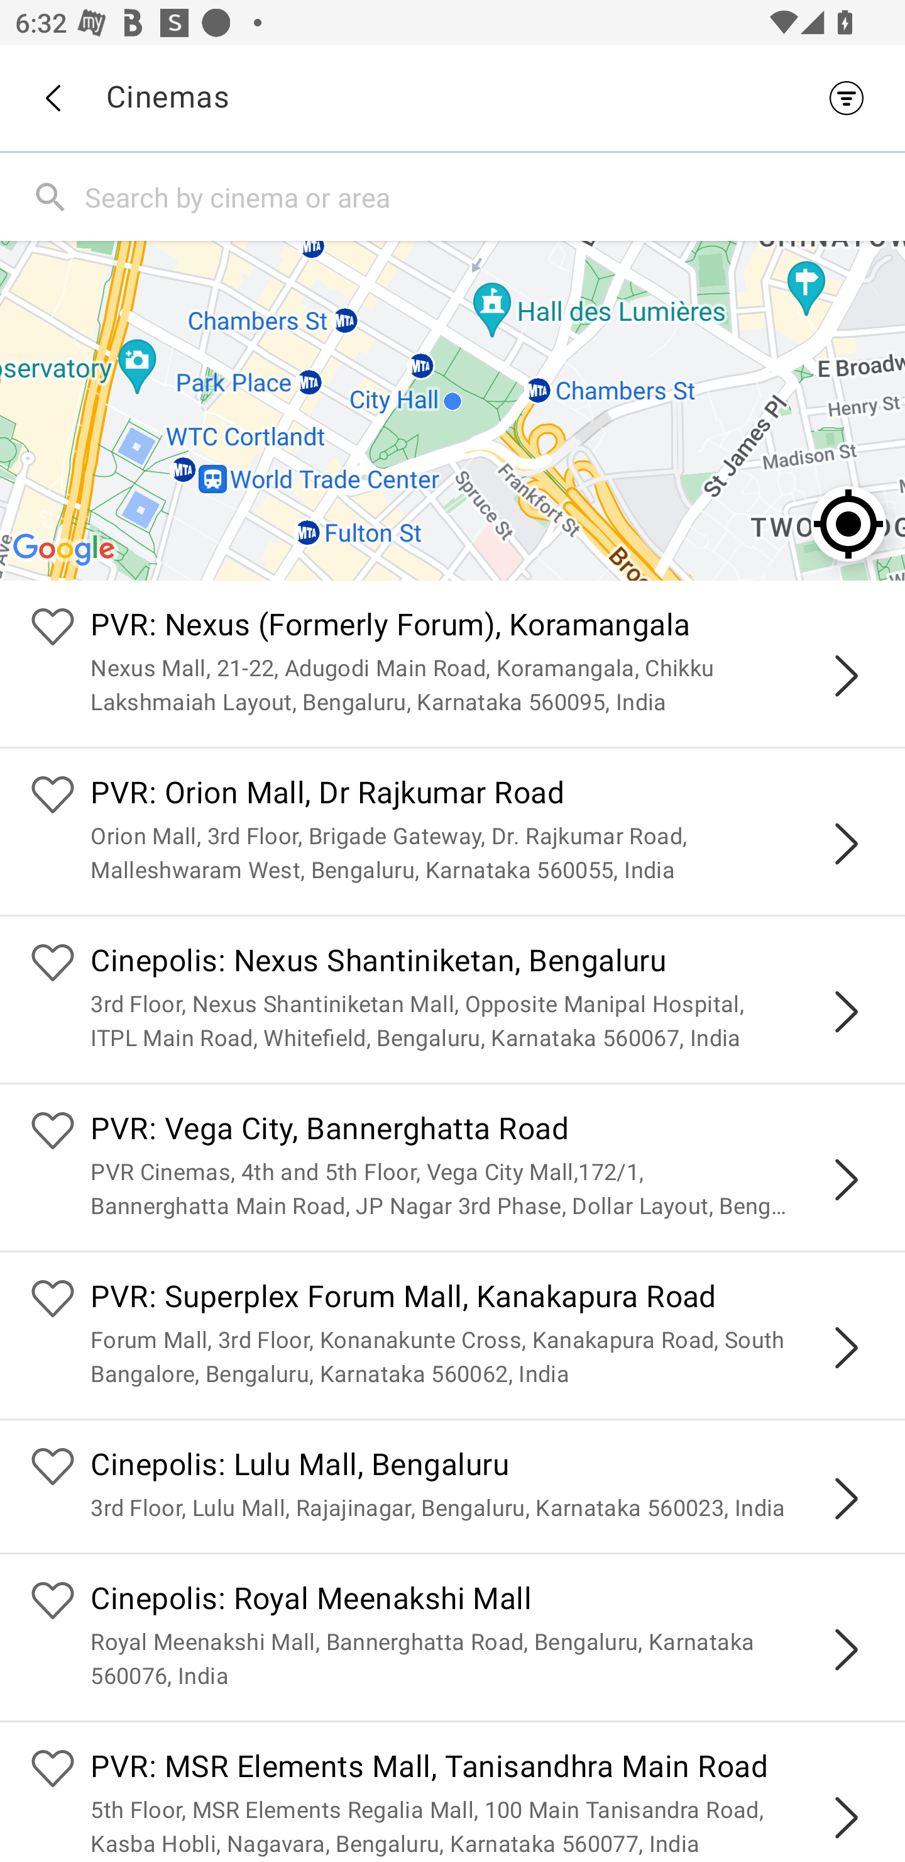  What do you see at coordinates (452, 98) in the screenshot?
I see `Back Cinemas Filter` at bounding box center [452, 98].